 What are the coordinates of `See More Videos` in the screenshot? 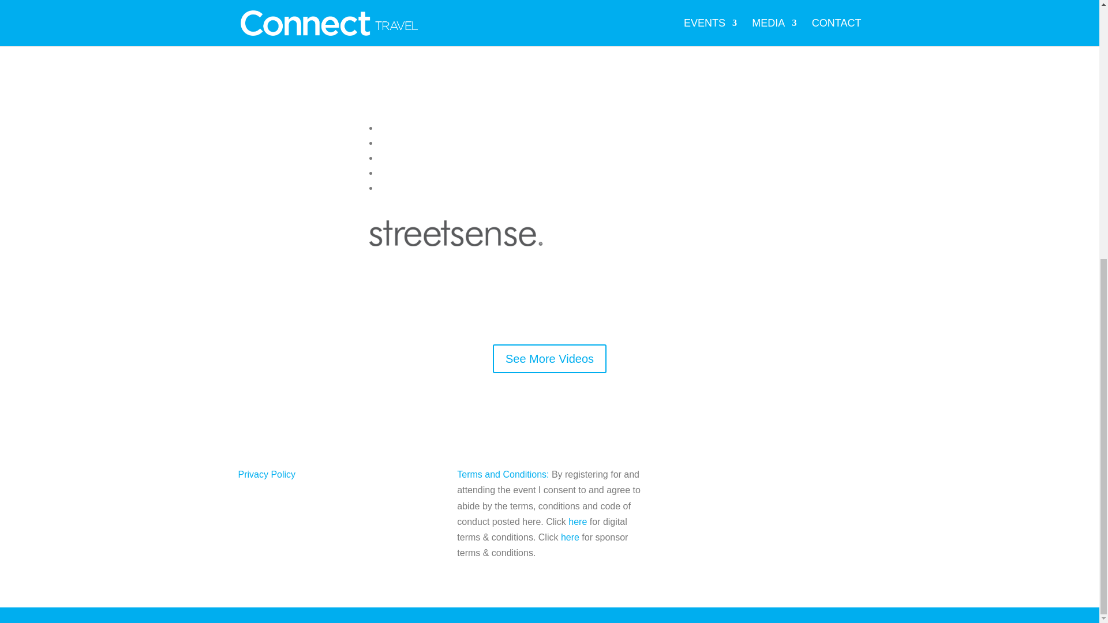 It's located at (549, 359).